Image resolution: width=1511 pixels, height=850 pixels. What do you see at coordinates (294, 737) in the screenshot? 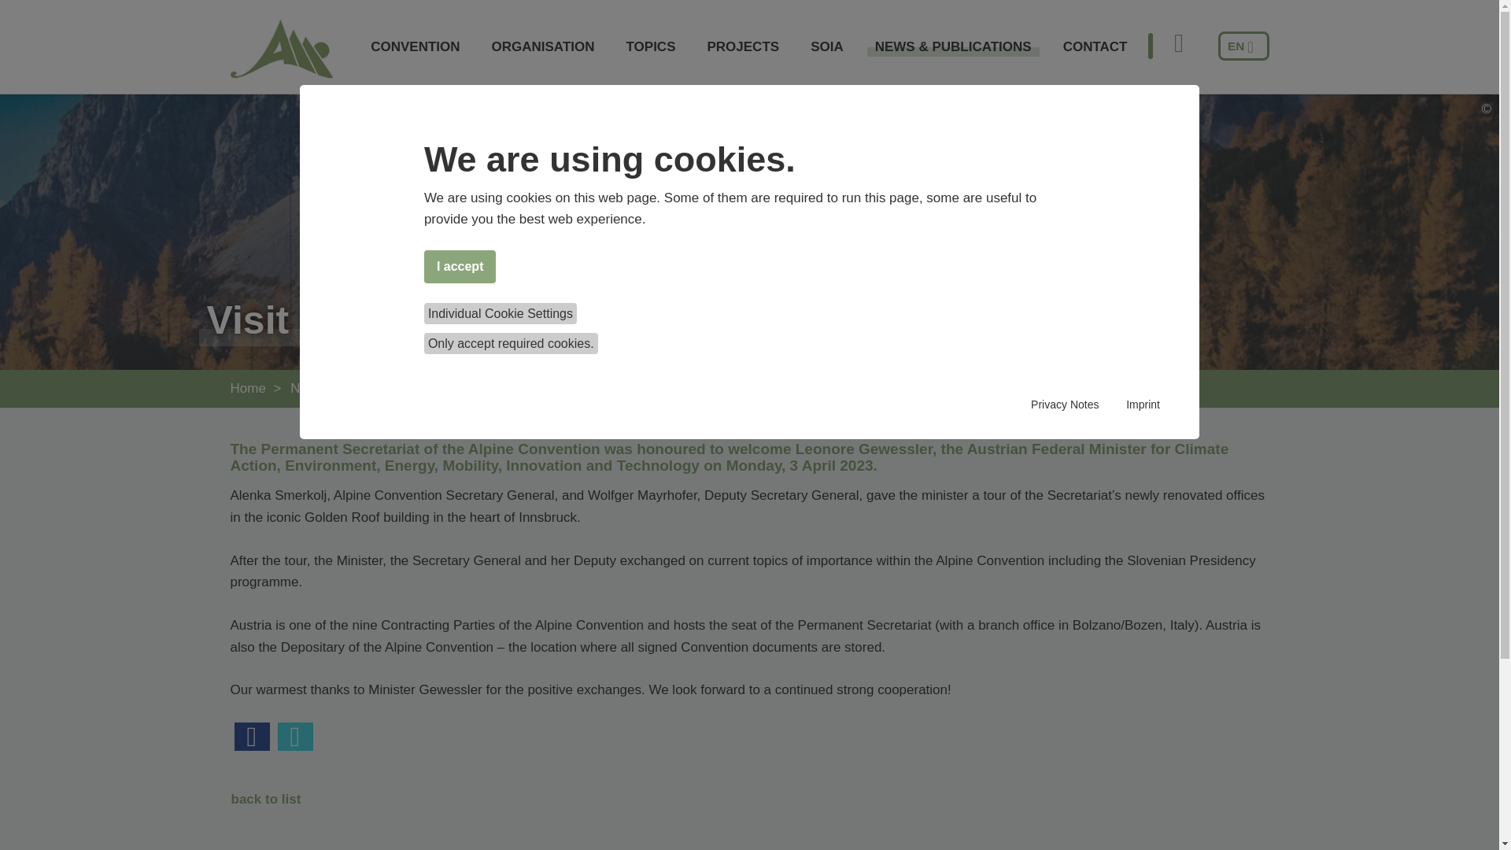
I see `Tweet` at bounding box center [294, 737].